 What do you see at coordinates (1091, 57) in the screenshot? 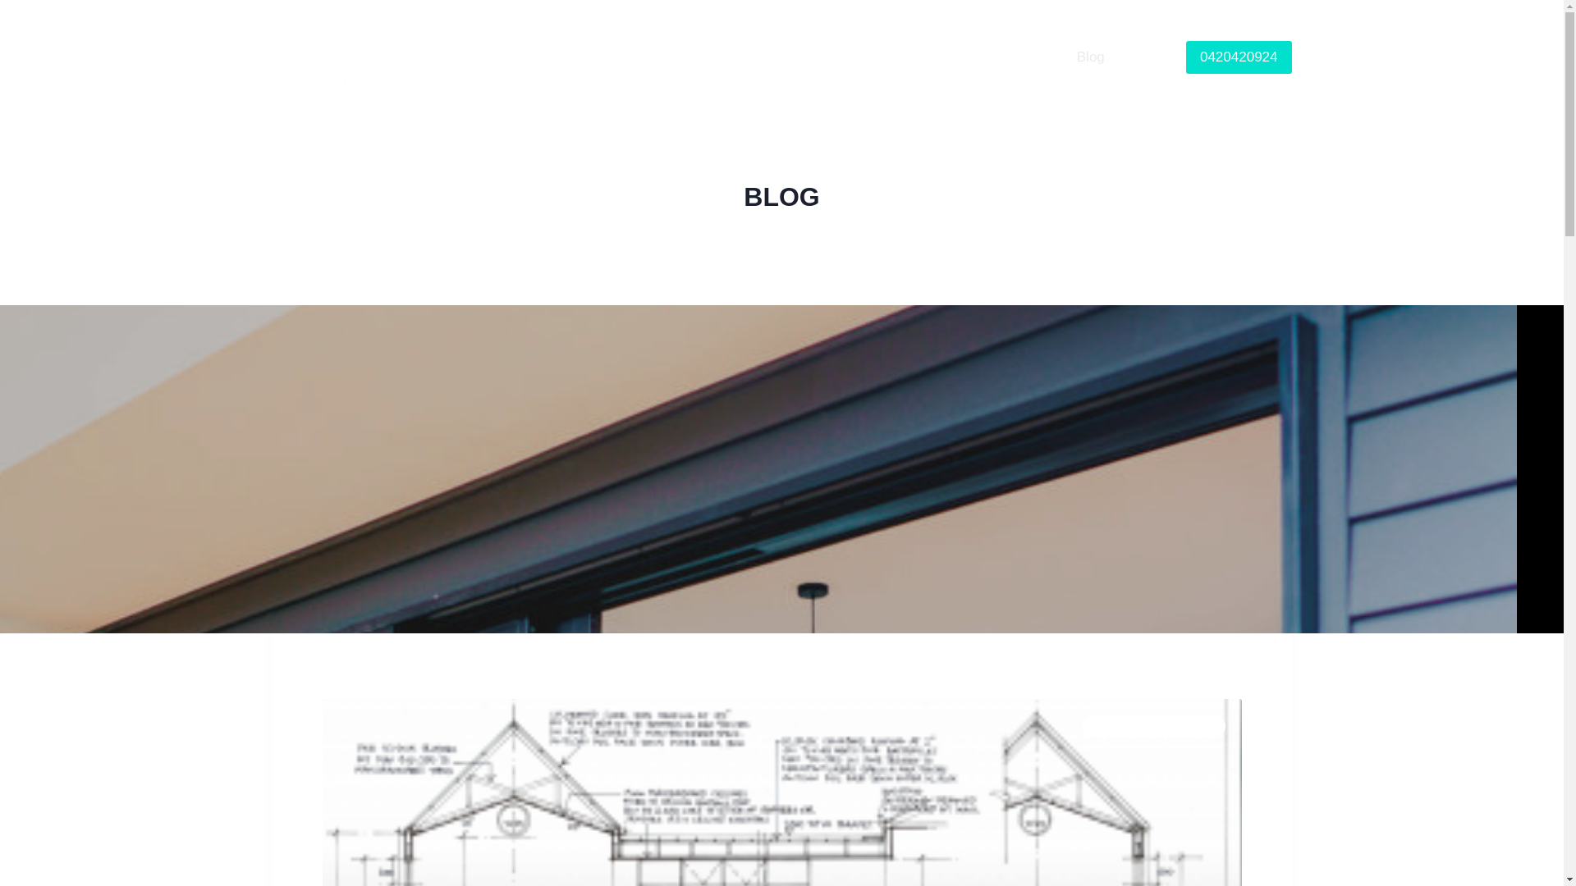
I see `Blog` at bounding box center [1091, 57].